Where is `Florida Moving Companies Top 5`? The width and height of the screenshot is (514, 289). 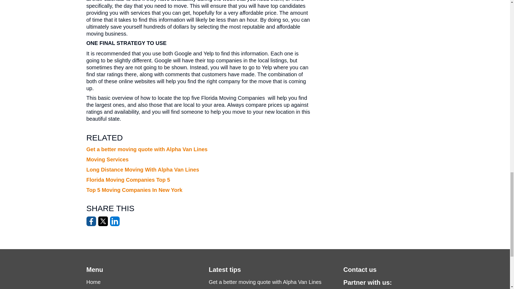
Florida Moving Companies Top 5 is located at coordinates (128, 180).